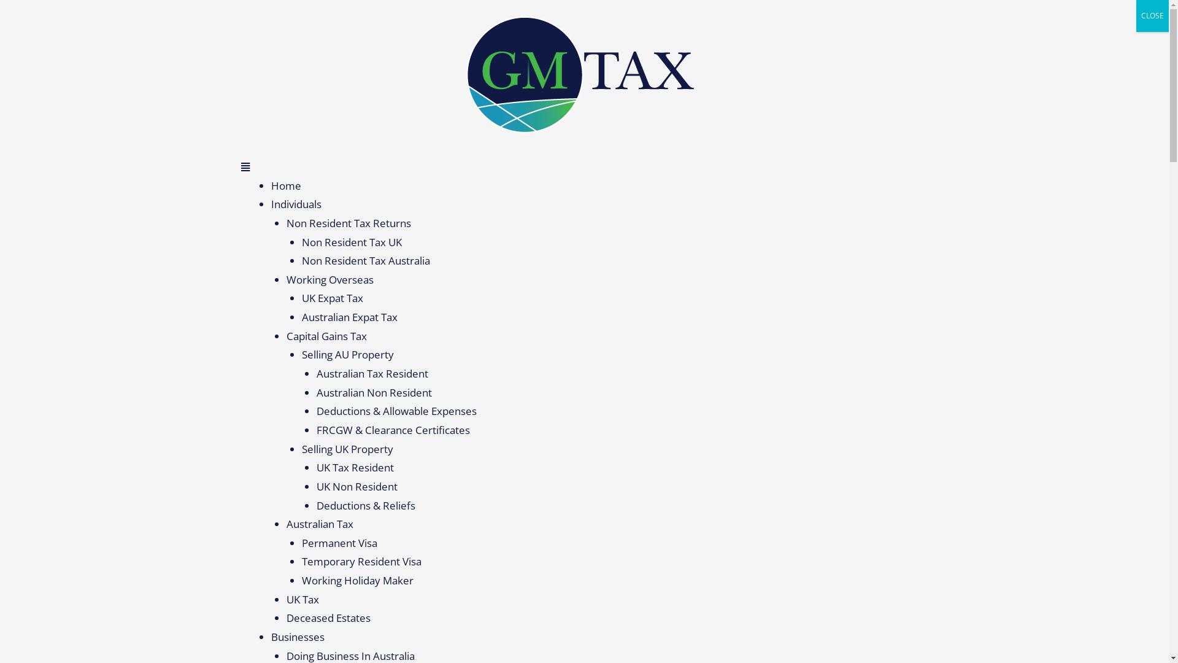 The height and width of the screenshot is (663, 1178). What do you see at coordinates (366, 506) in the screenshot?
I see `Deductions & Reliefs` at bounding box center [366, 506].